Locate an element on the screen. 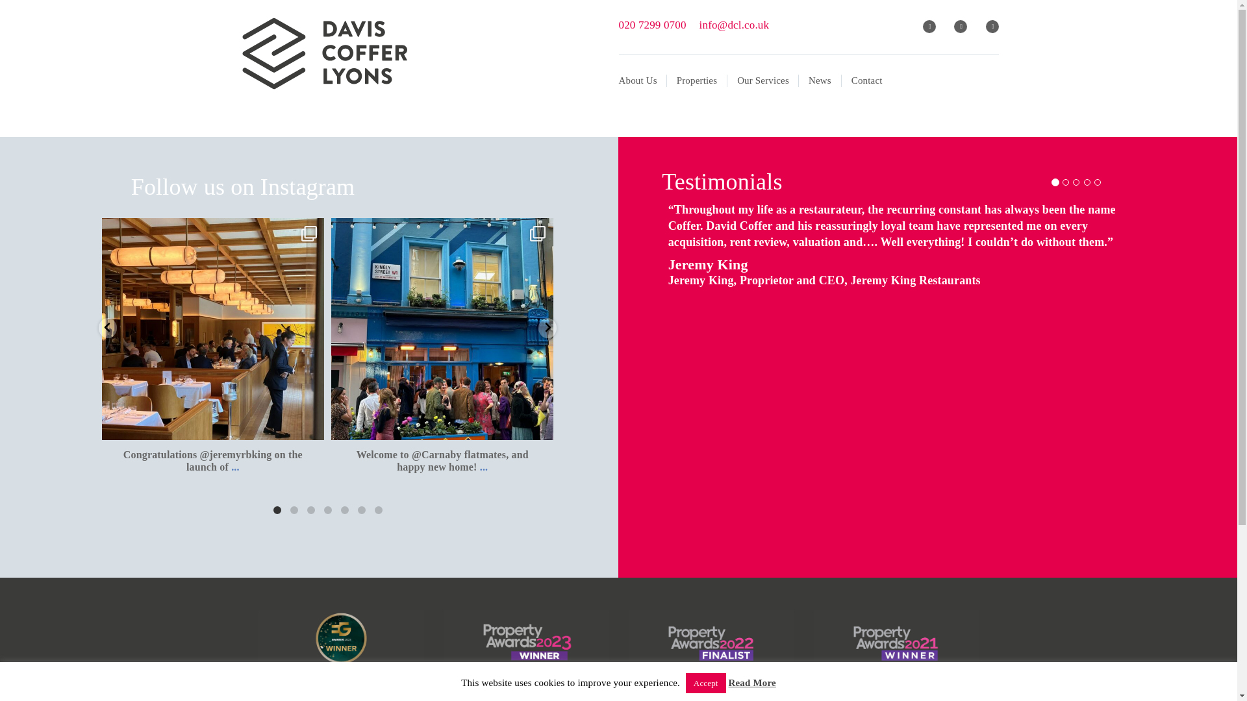 This screenshot has width=1247, height=701. Our Services is located at coordinates (762, 80).